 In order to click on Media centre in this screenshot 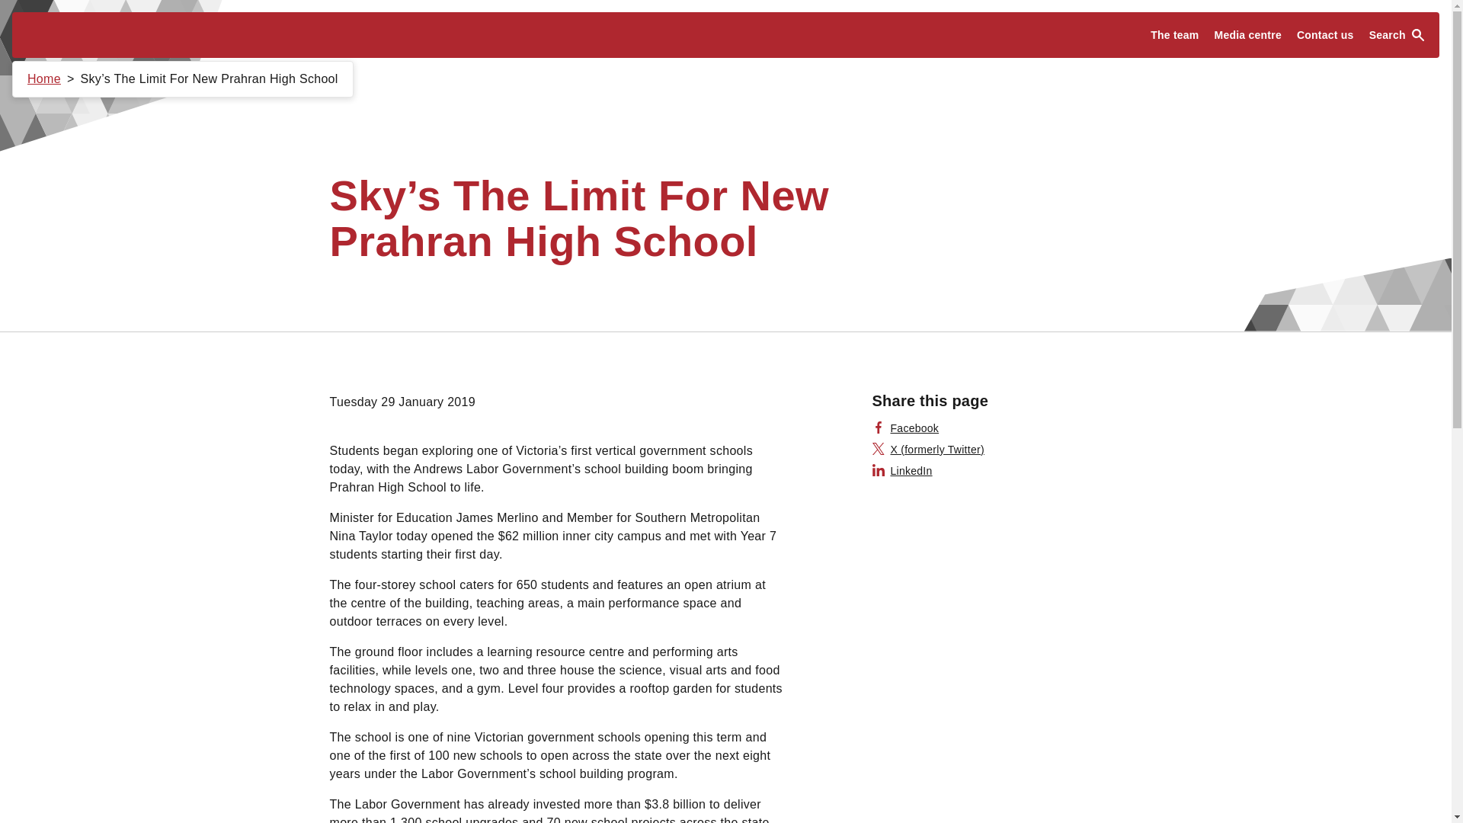, I will do `click(1248, 35)`.